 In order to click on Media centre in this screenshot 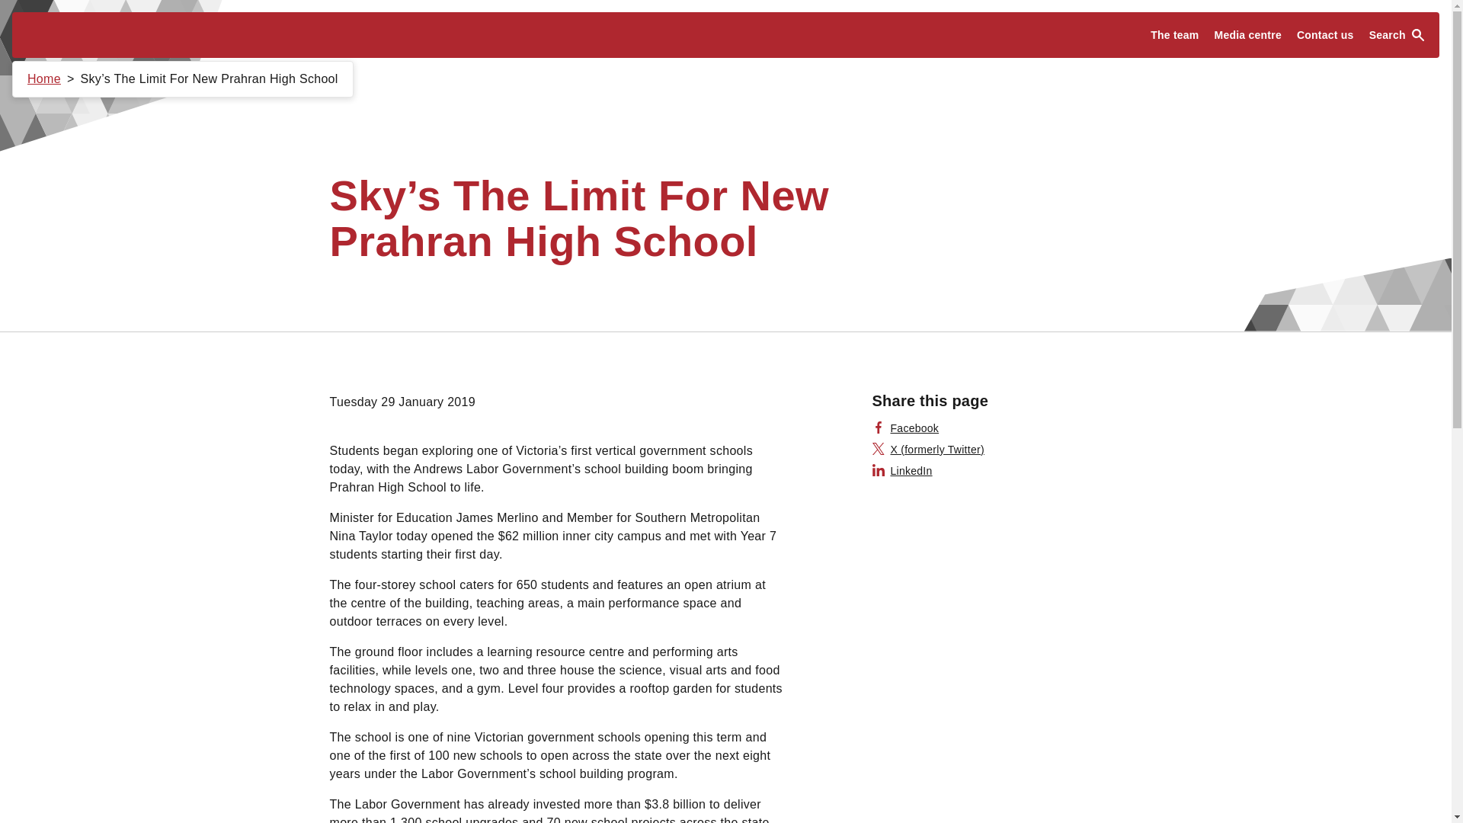, I will do `click(1248, 35)`.